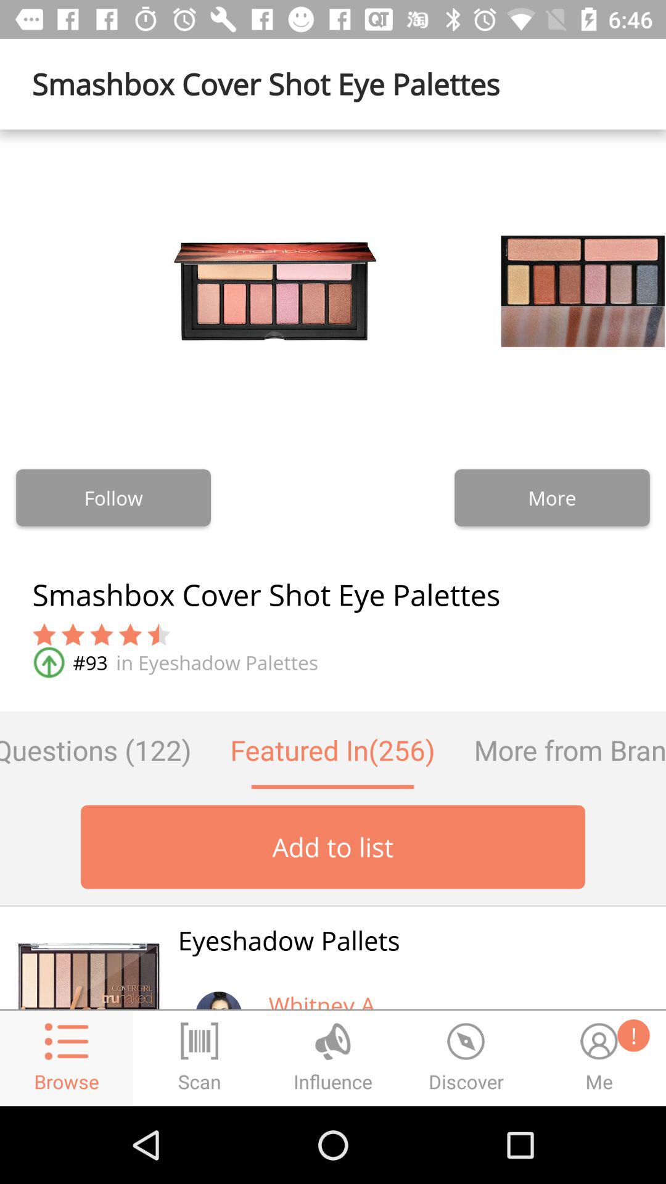 The image size is (666, 1184). I want to click on open the icon next to whitney a. item, so click(218, 992).